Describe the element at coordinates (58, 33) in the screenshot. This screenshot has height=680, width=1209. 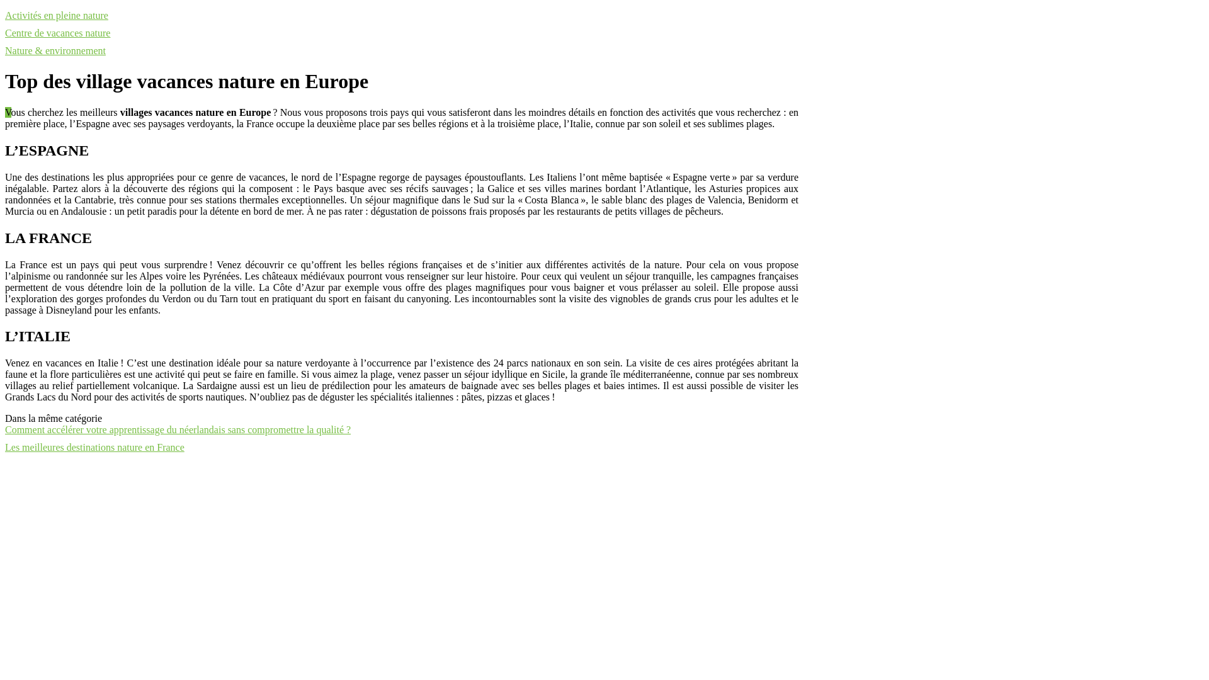
I see `Centre de vacances nature` at that location.